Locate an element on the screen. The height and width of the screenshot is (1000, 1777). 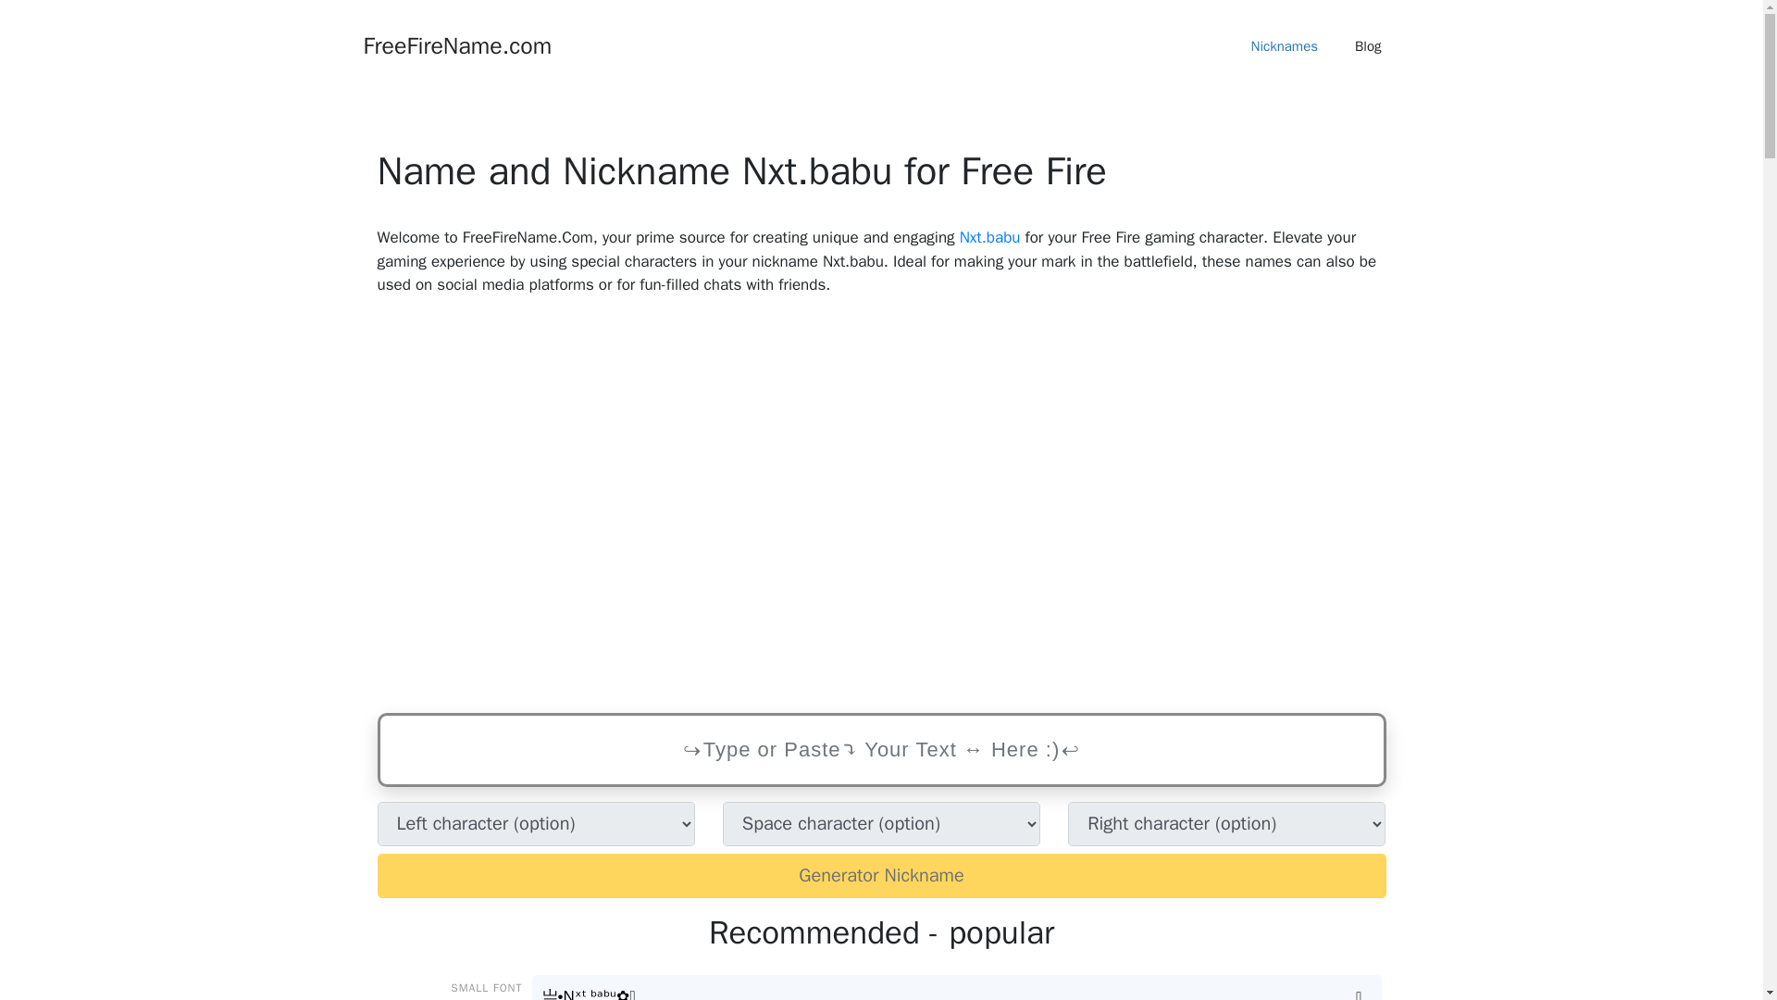
FreeFireName.com is located at coordinates (456, 44).